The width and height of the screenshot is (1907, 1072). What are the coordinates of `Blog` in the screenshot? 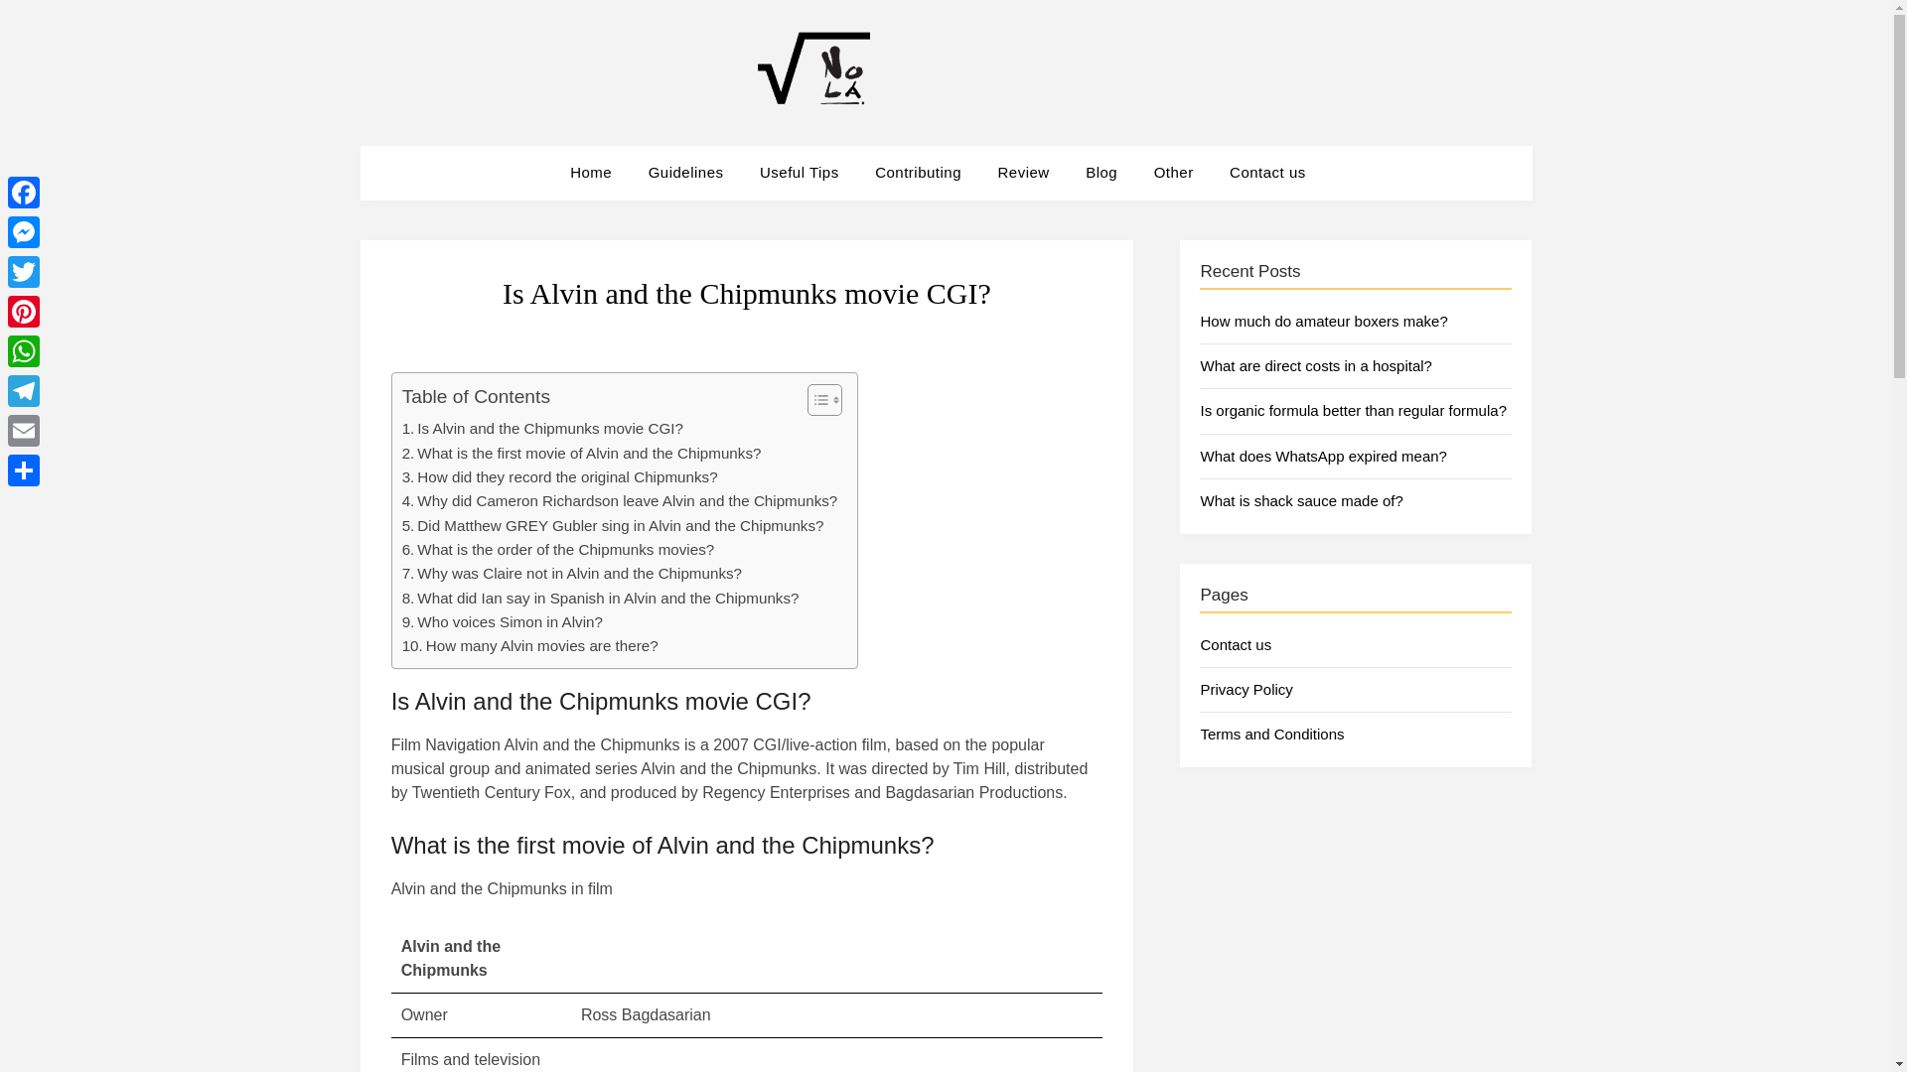 It's located at (1100, 172).